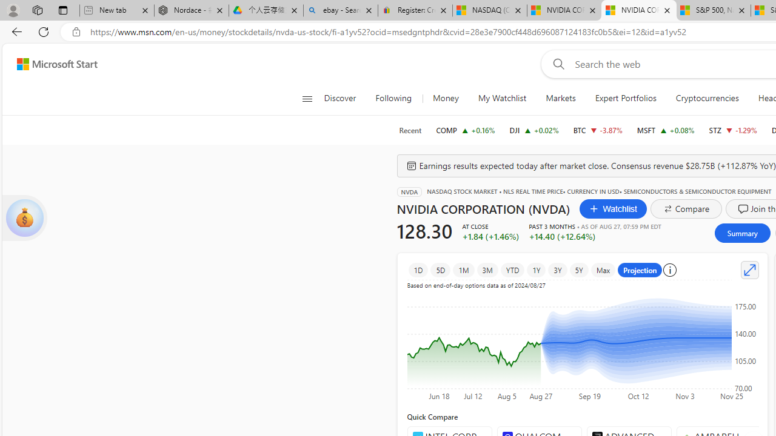  I want to click on Skip to footer, so click(50, 64).